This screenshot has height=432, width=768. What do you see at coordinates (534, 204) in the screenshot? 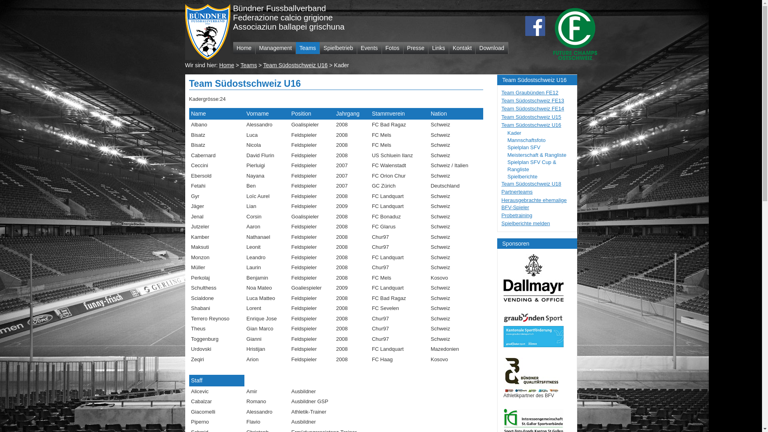
I see `Herausgebrachte ehemalige BFV-Spieler` at bounding box center [534, 204].